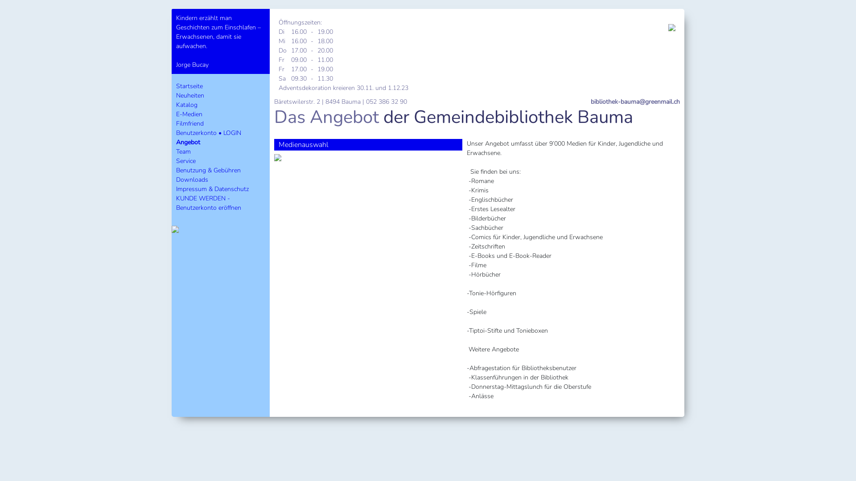 The height and width of the screenshot is (481, 856). What do you see at coordinates (192, 180) in the screenshot?
I see `Downloads` at bounding box center [192, 180].